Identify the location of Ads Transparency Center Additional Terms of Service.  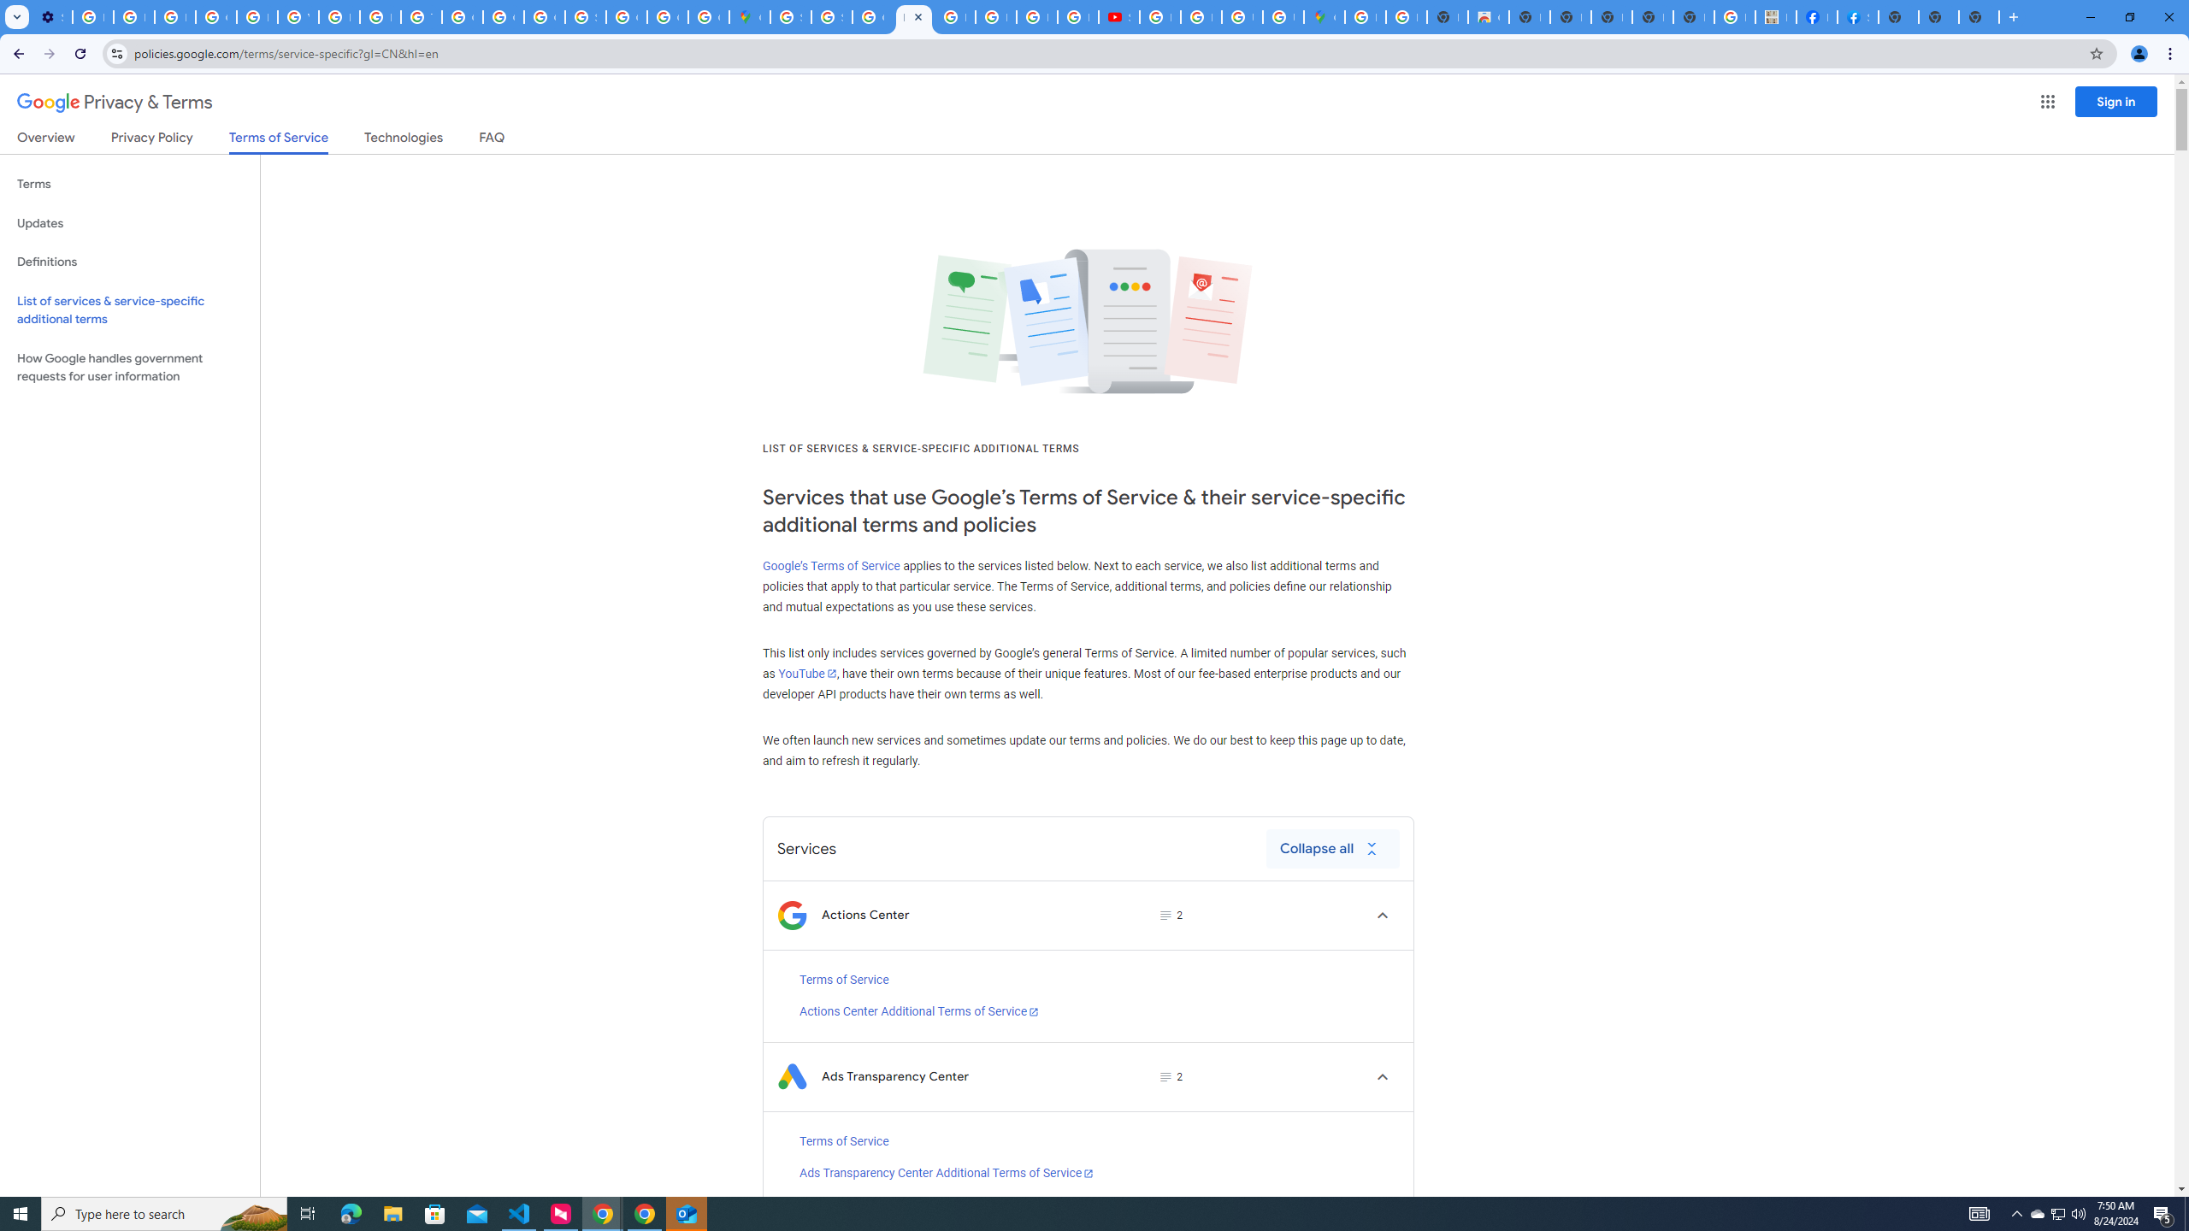
(947, 1173).